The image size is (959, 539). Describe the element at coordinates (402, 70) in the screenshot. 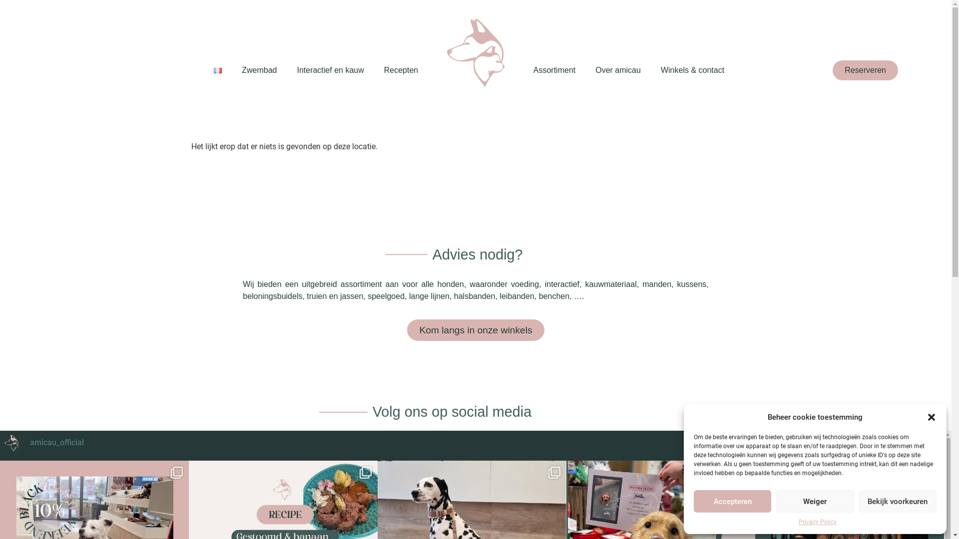

I see `Recepten` at that location.